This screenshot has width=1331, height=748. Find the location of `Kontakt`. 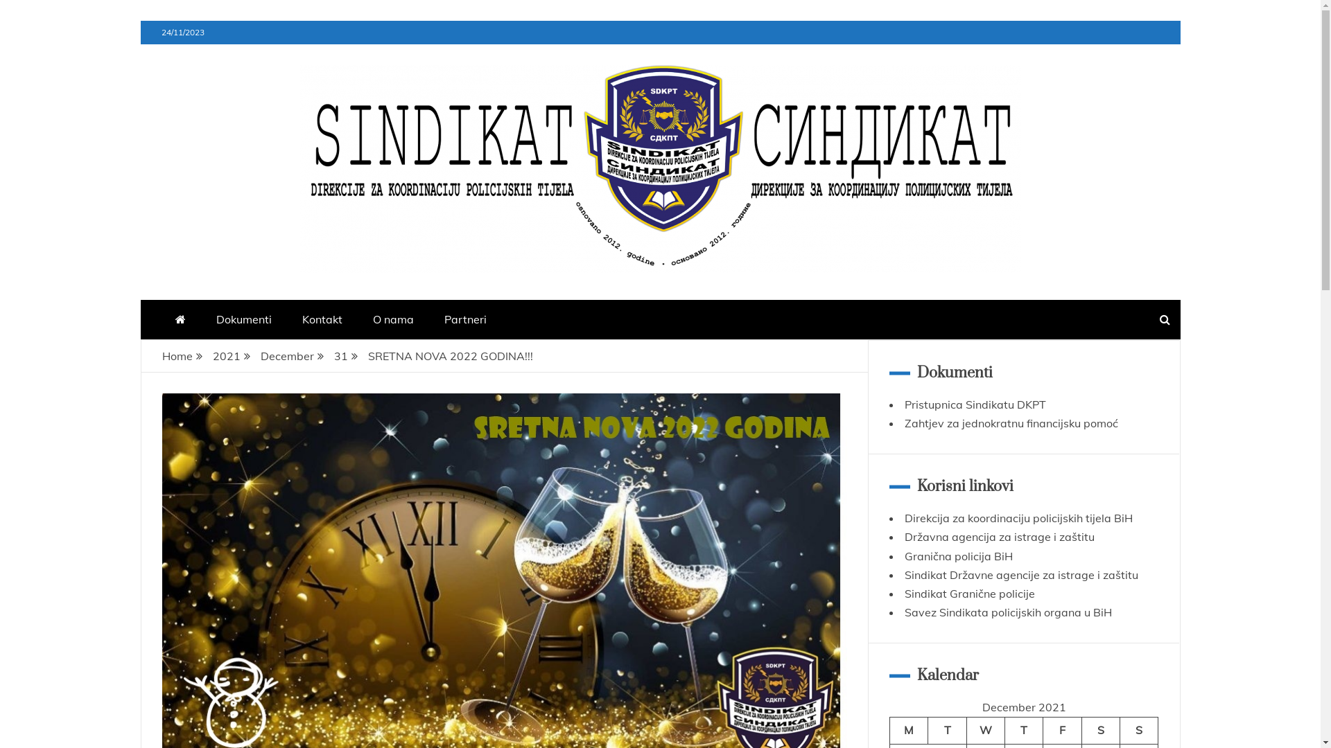

Kontakt is located at coordinates (322, 320).